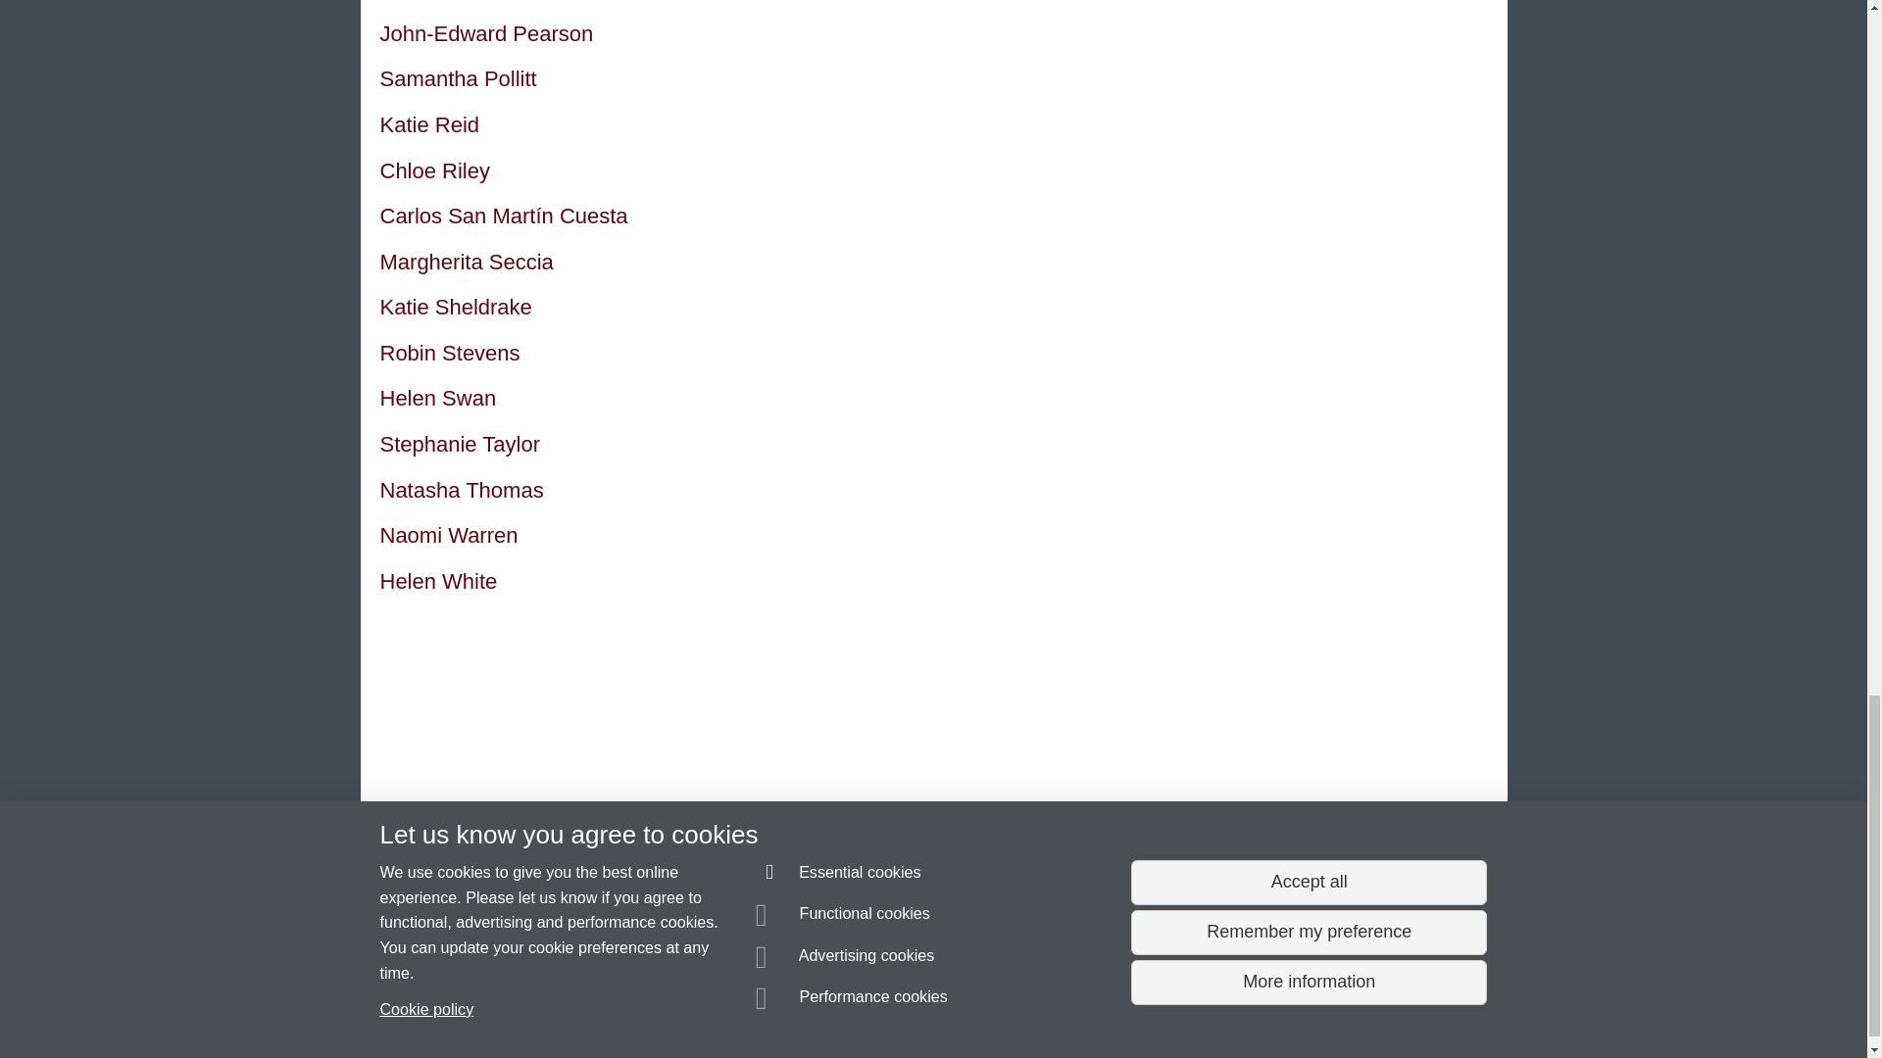 Image resolution: width=1882 pixels, height=1058 pixels. I want to click on Information about cookies, so click(605, 1030).